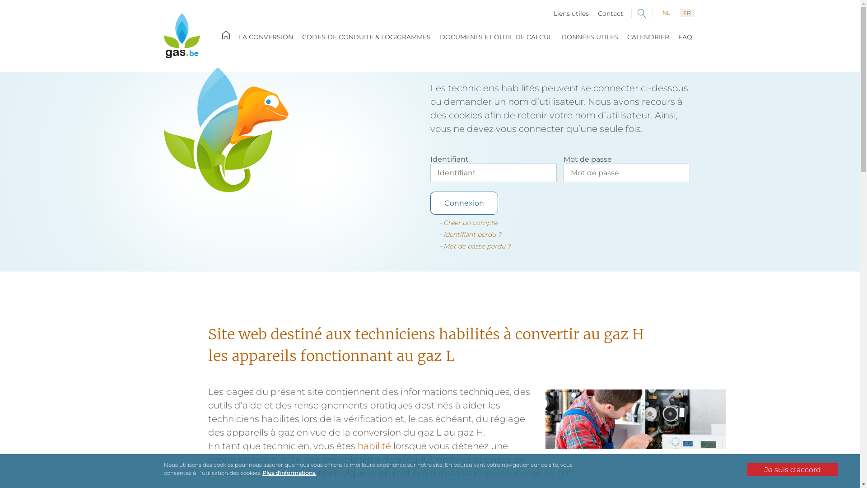 Image resolution: width=867 pixels, height=488 pixels. I want to click on DOCUMENTS ET OUTIL DE CALCUL, so click(496, 37).